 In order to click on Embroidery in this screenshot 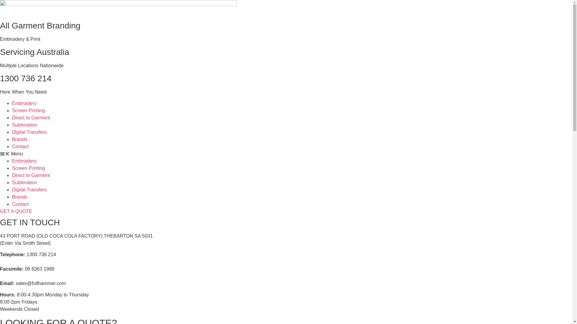, I will do `click(24, 161)`.